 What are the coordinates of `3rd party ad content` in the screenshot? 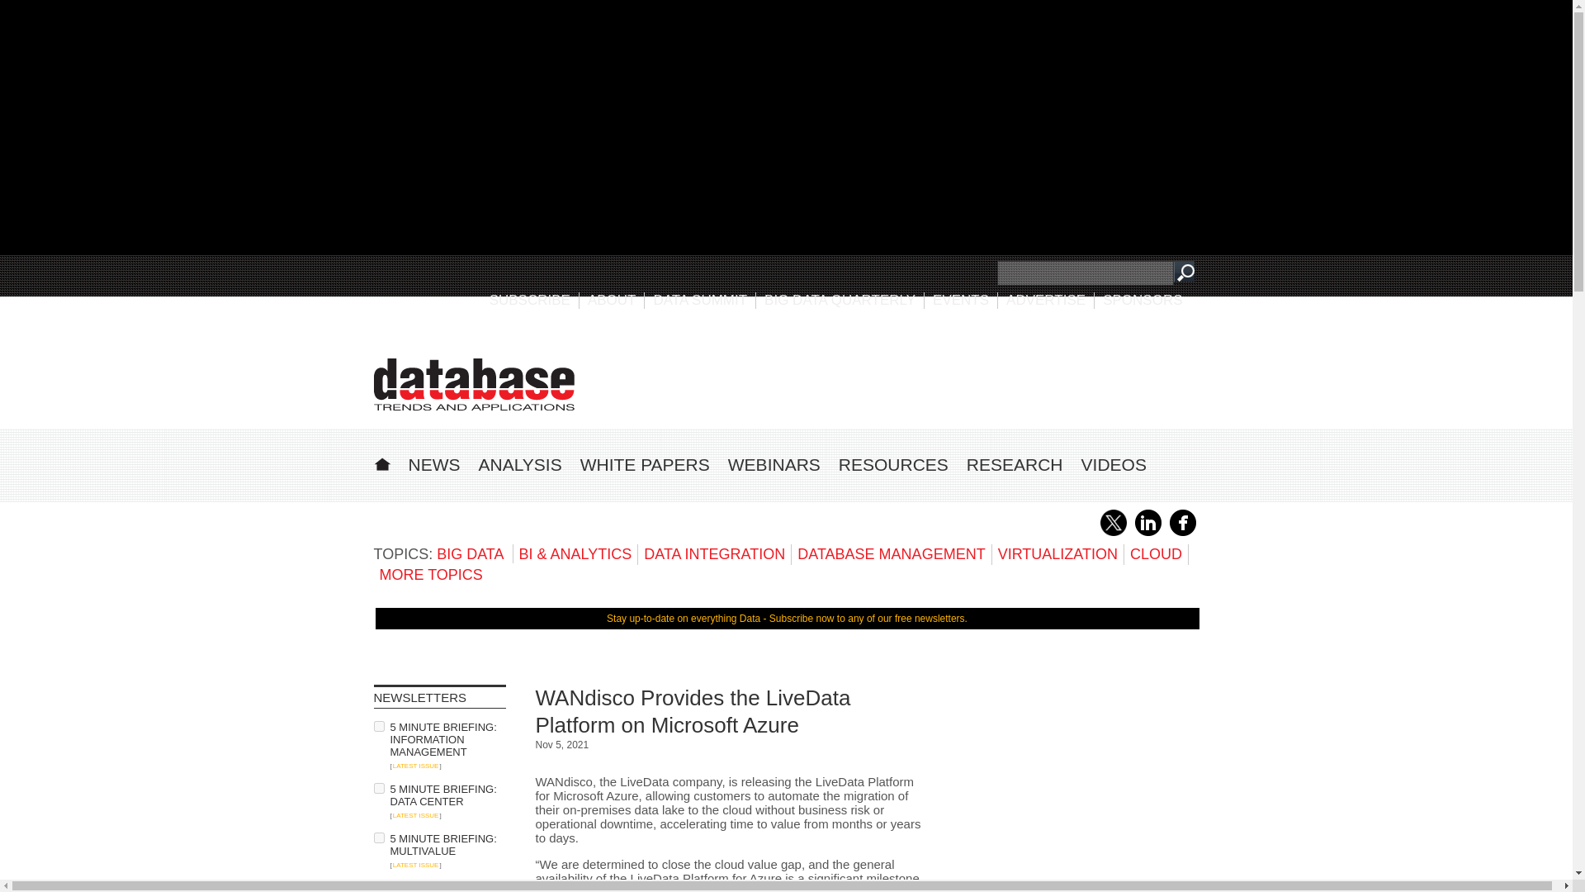 It's located at (1075, 788).